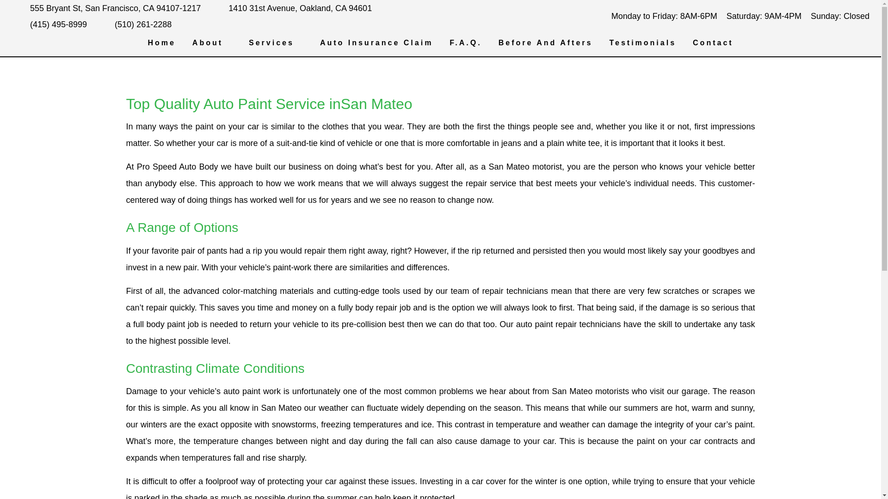 Image resolution: width=888 pixels, height=499 pixels. Describe the element at coordinates (215, 79) in the screenshot. I see `Service Areas` at that location.